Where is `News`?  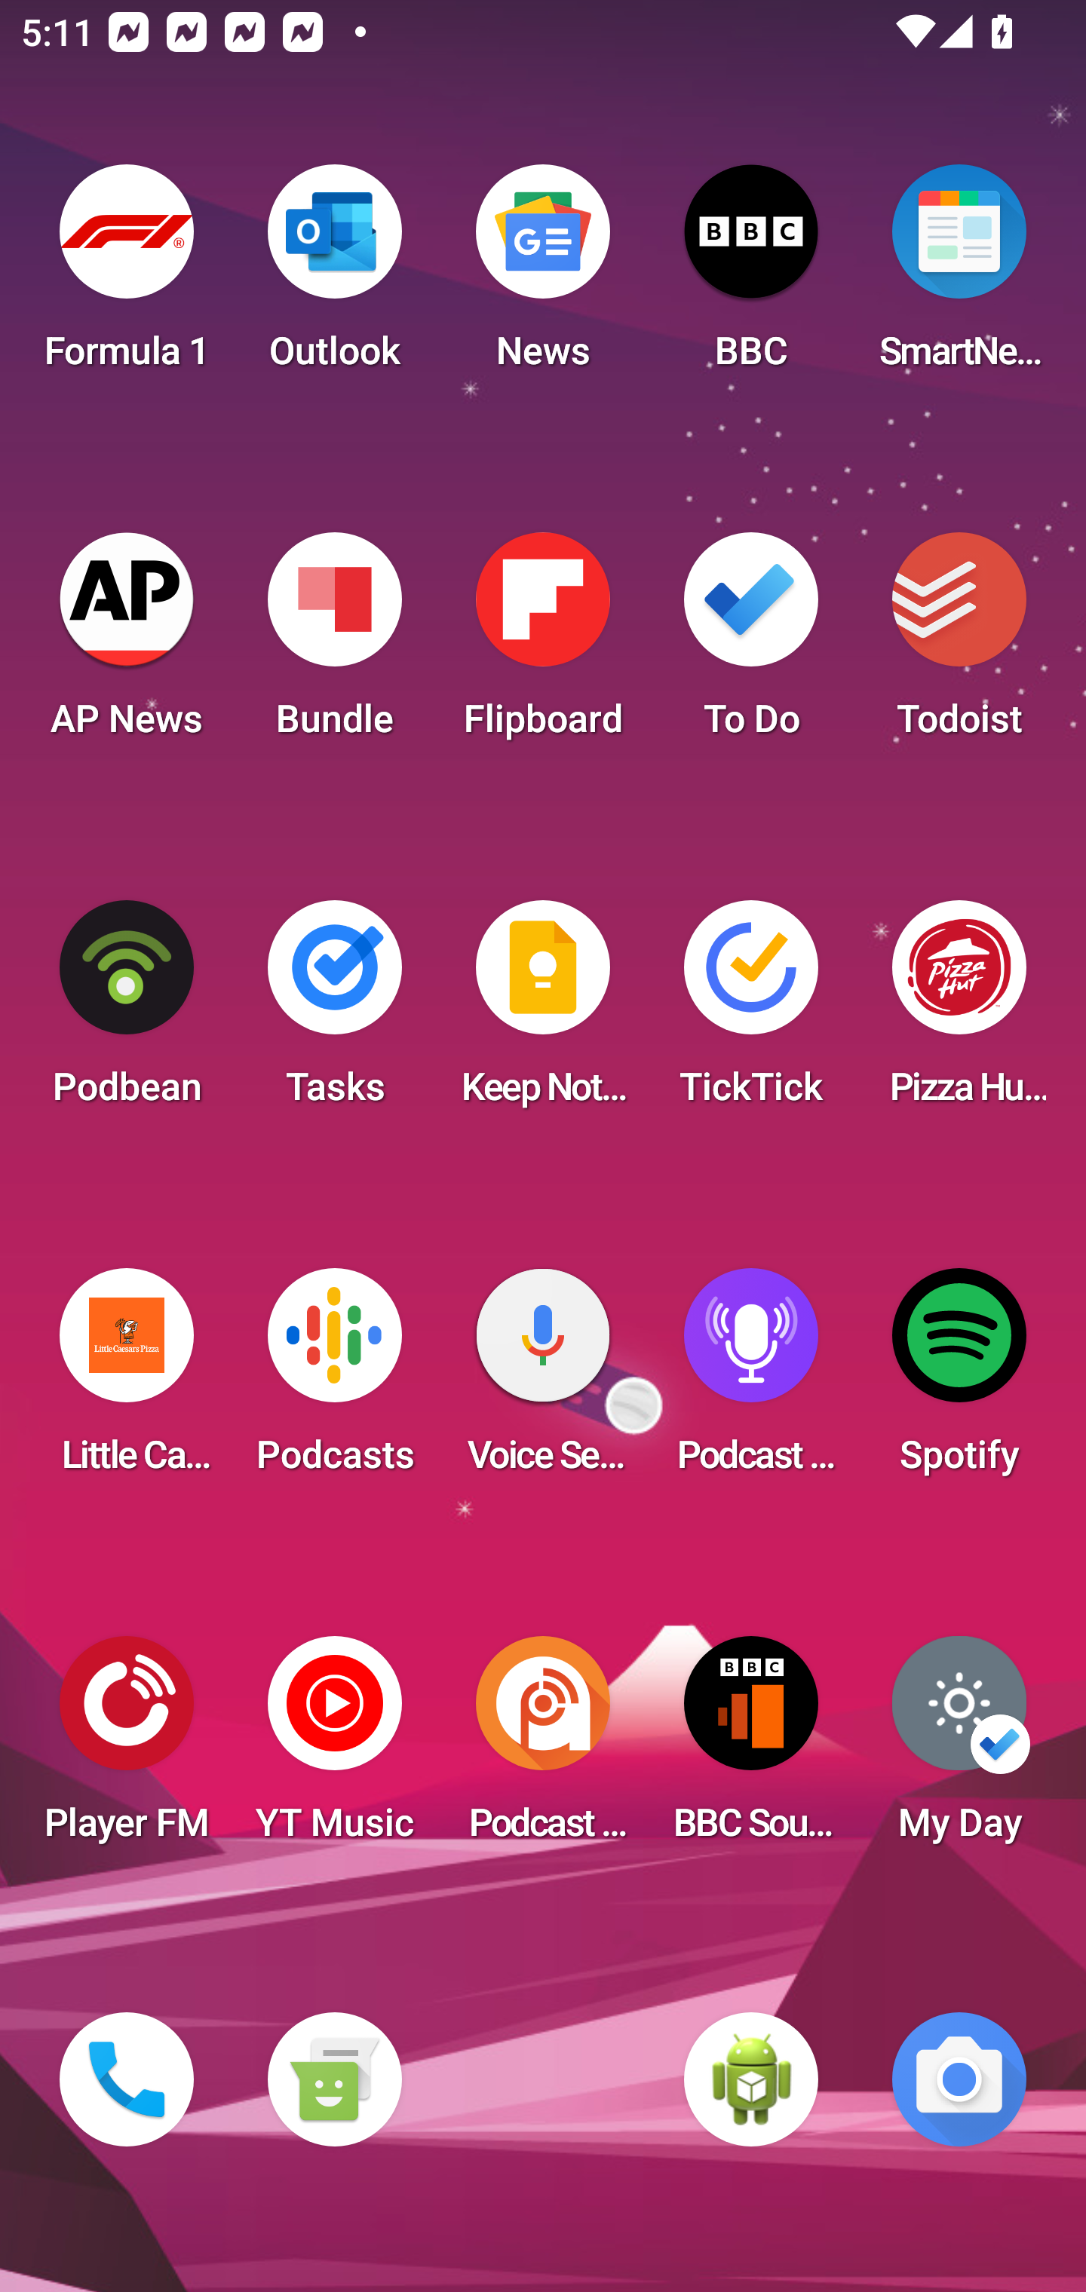
News is located at coordinates (543, 276).